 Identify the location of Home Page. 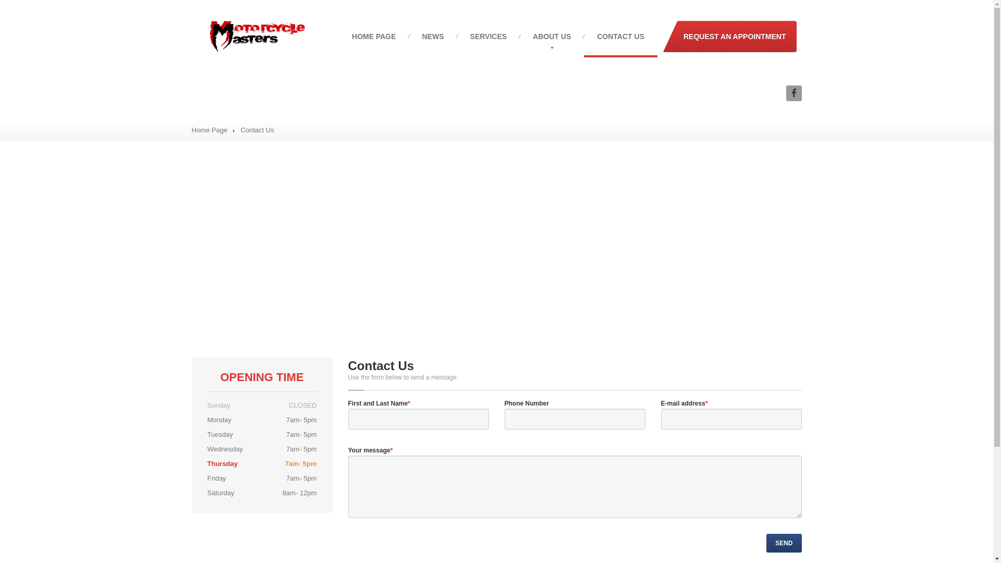
(210, 130).